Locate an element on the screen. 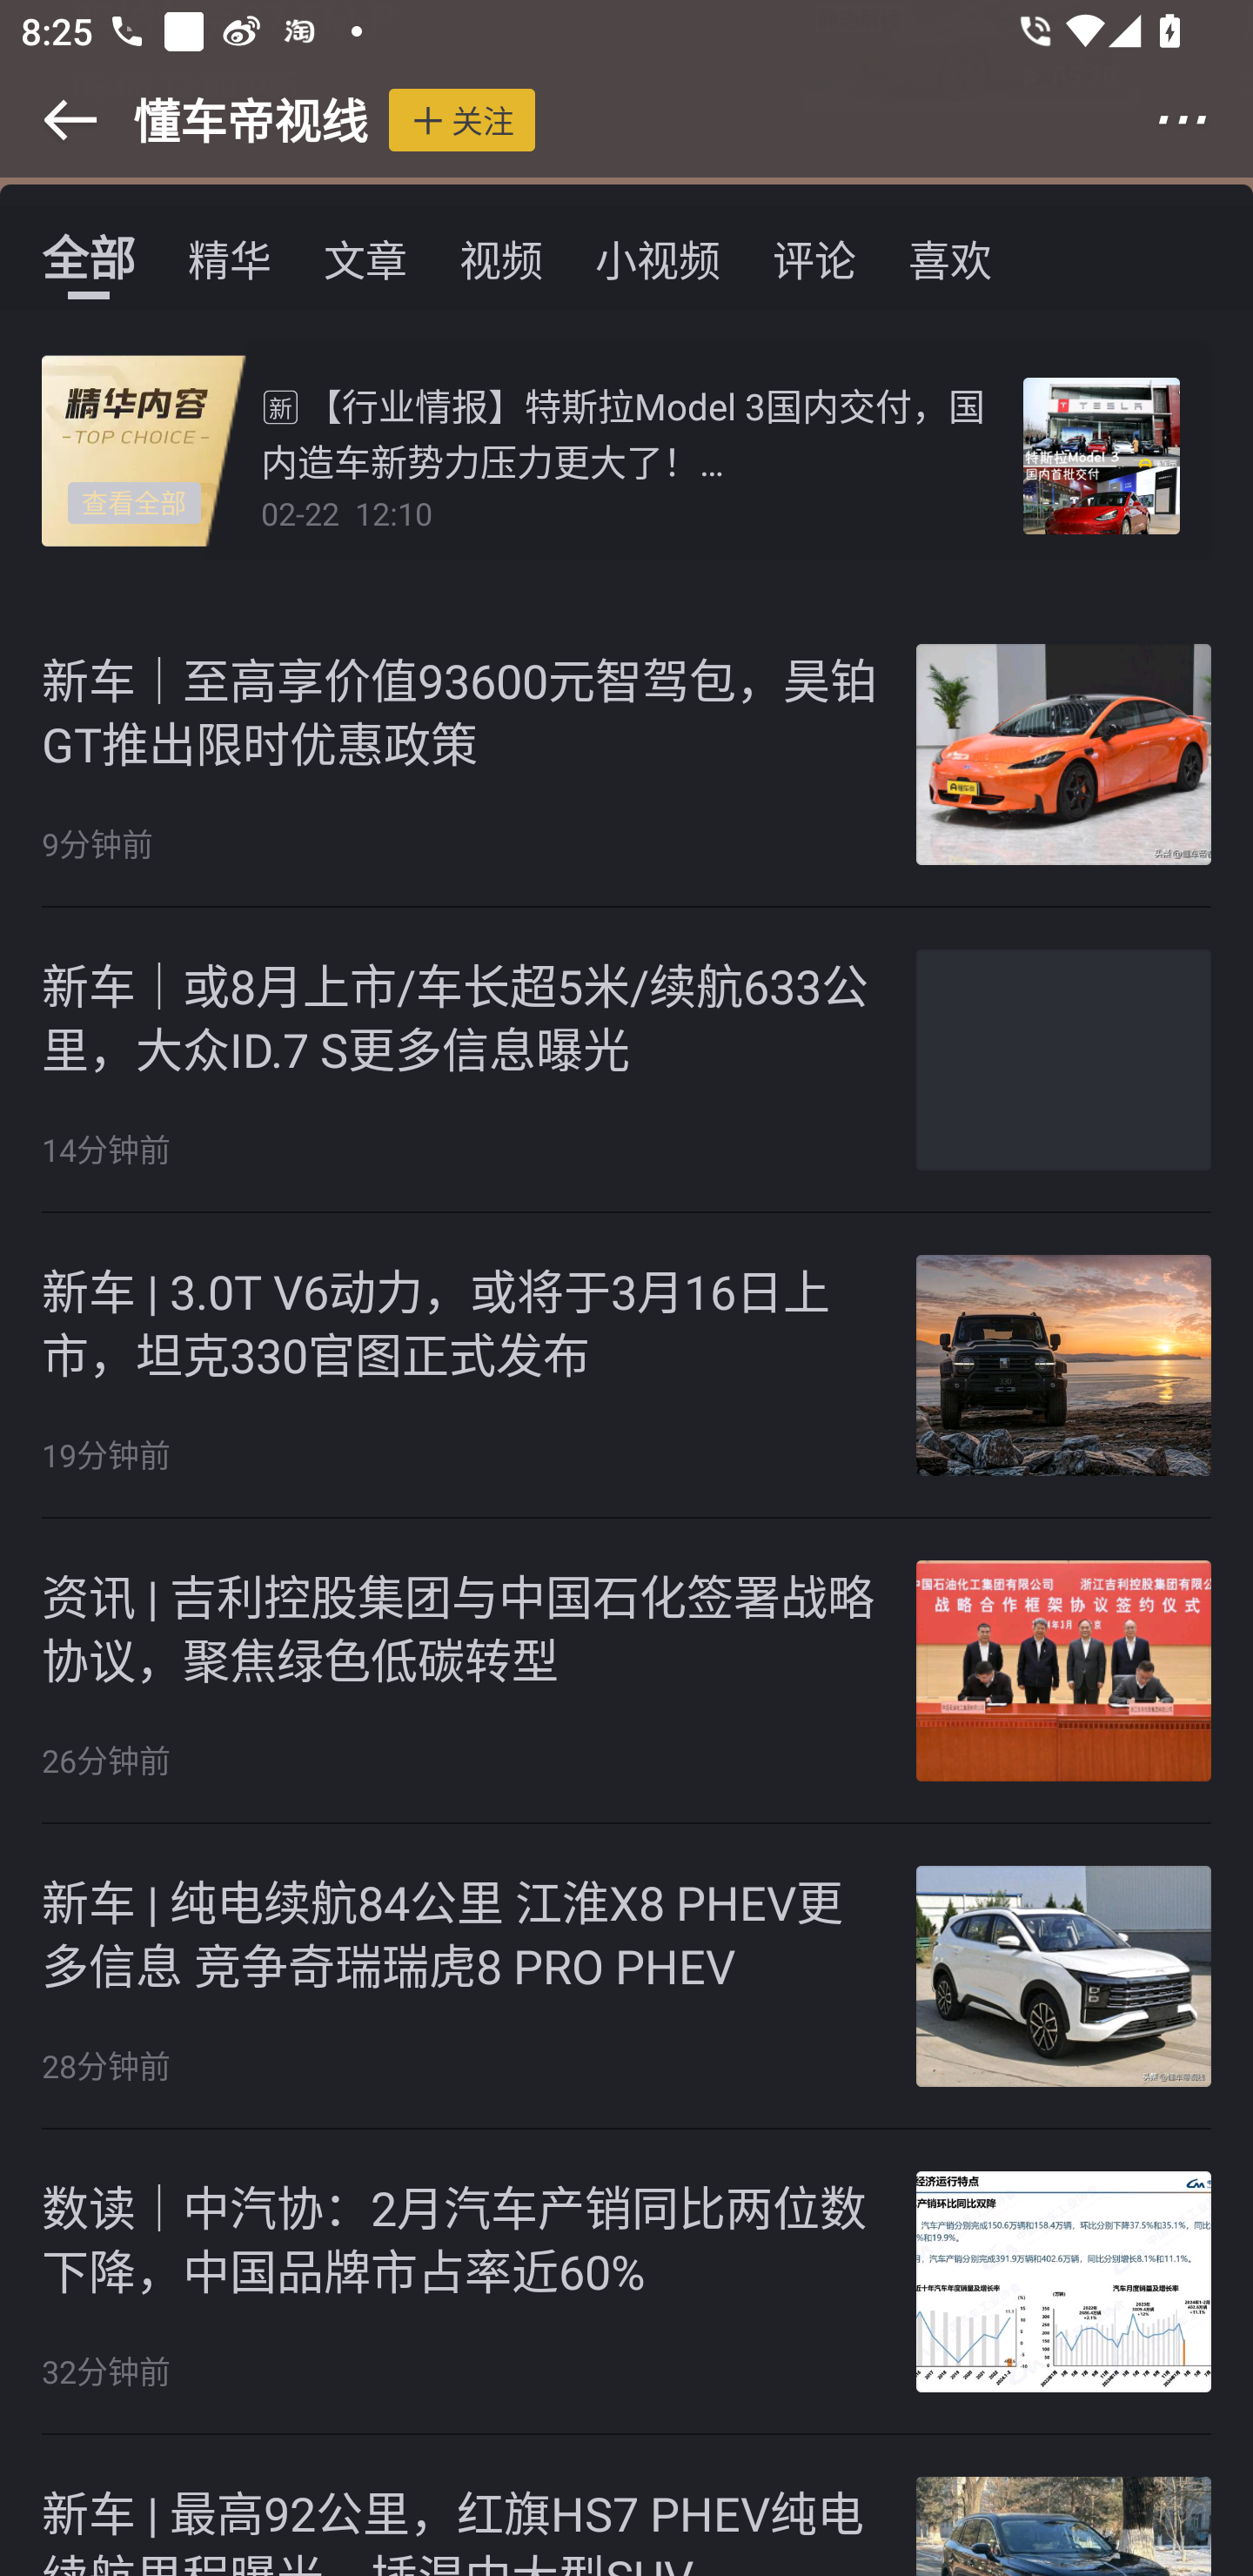   is located at coordinates (1203, 120).